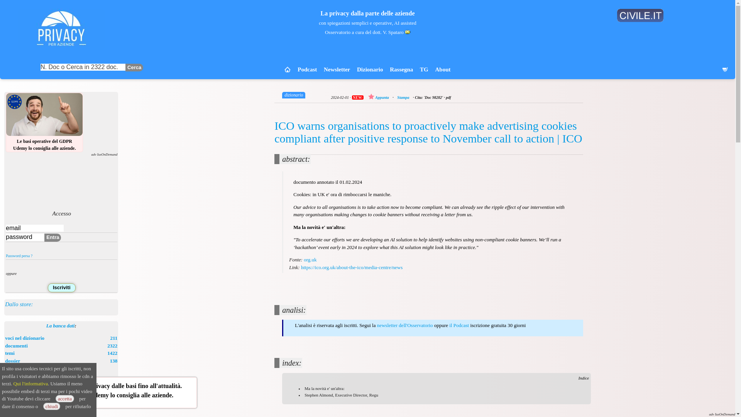 The height and width of the screenshot is (417, 741). Describe the element at coordinates (370, 69) in the screenshot. I see `org.uk` at that location.